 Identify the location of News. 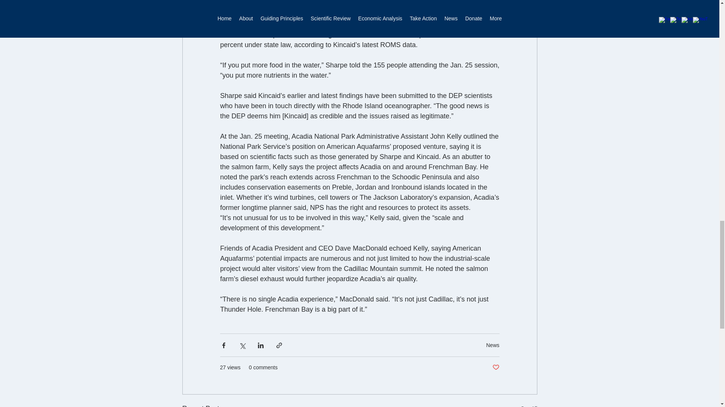
(492, 345).